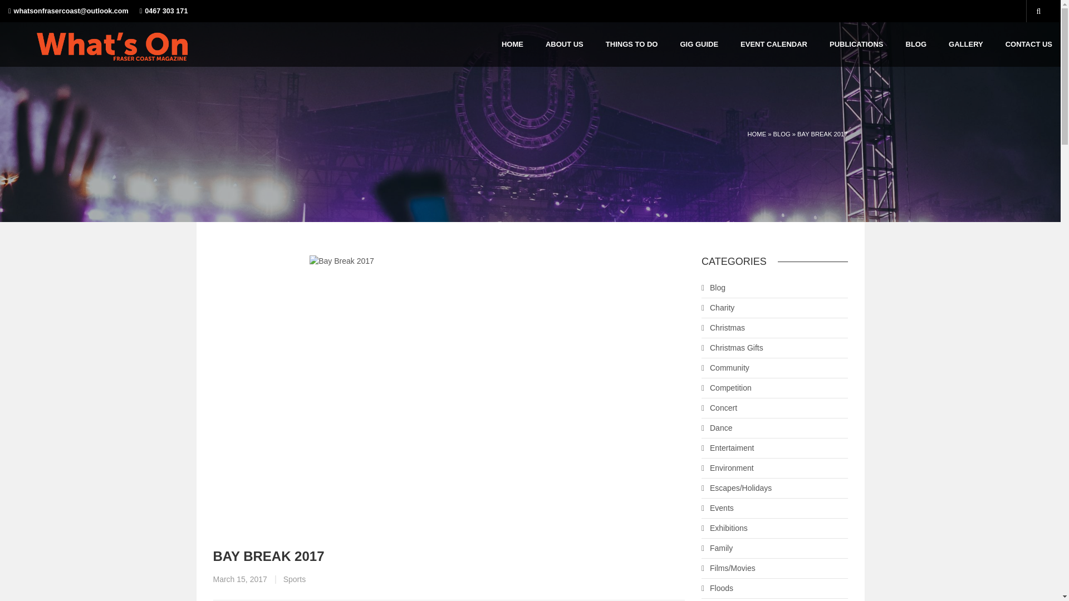 The image size is (1069, 601). What do you see at coordinates (856, 44) in the screenshot?
I see `PUBLICATIONS` at bounding box center [856, 44].